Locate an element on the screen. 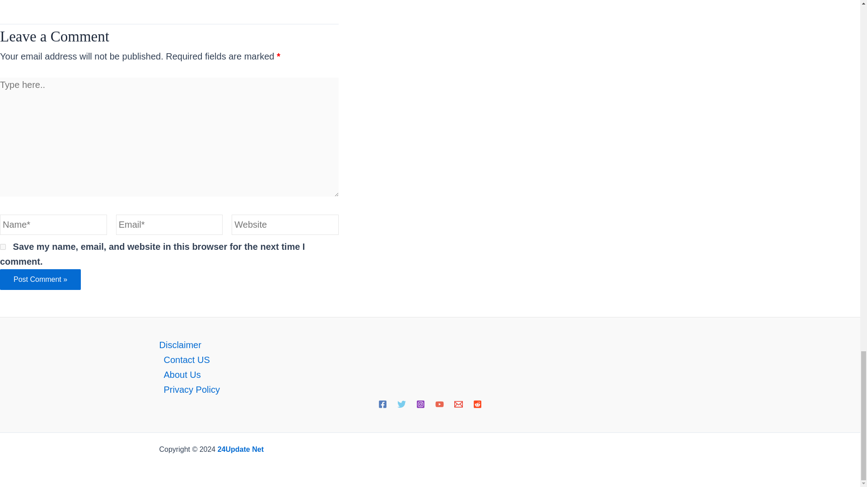 The image size is (867, 487). Privacy Policy is located at coordinates (429, 389).